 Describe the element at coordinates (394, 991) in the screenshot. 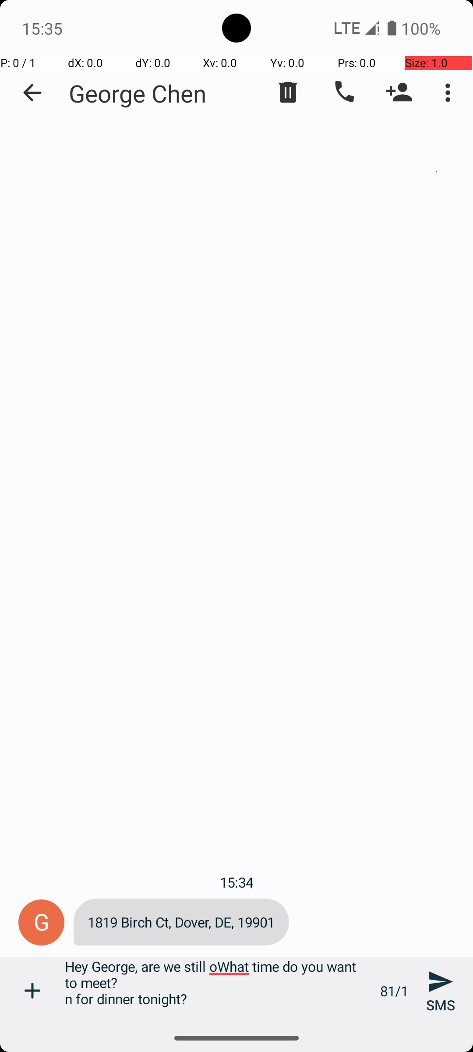

I see `81/1` at that location.